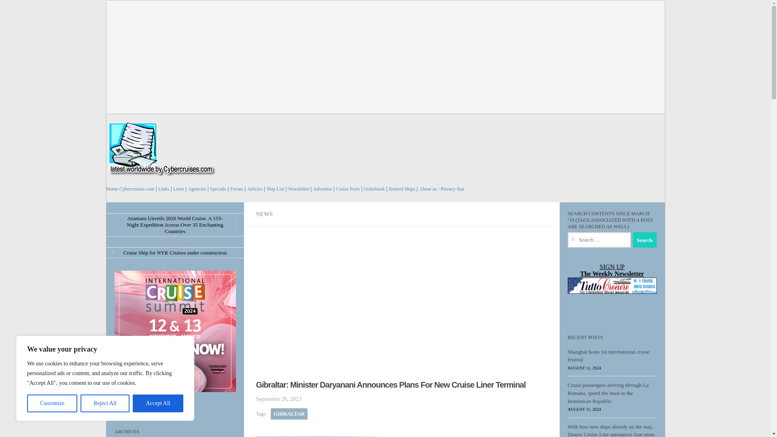  Describe the element at coordinates (163, 189) in the screenshot. I see `Links` at that location.